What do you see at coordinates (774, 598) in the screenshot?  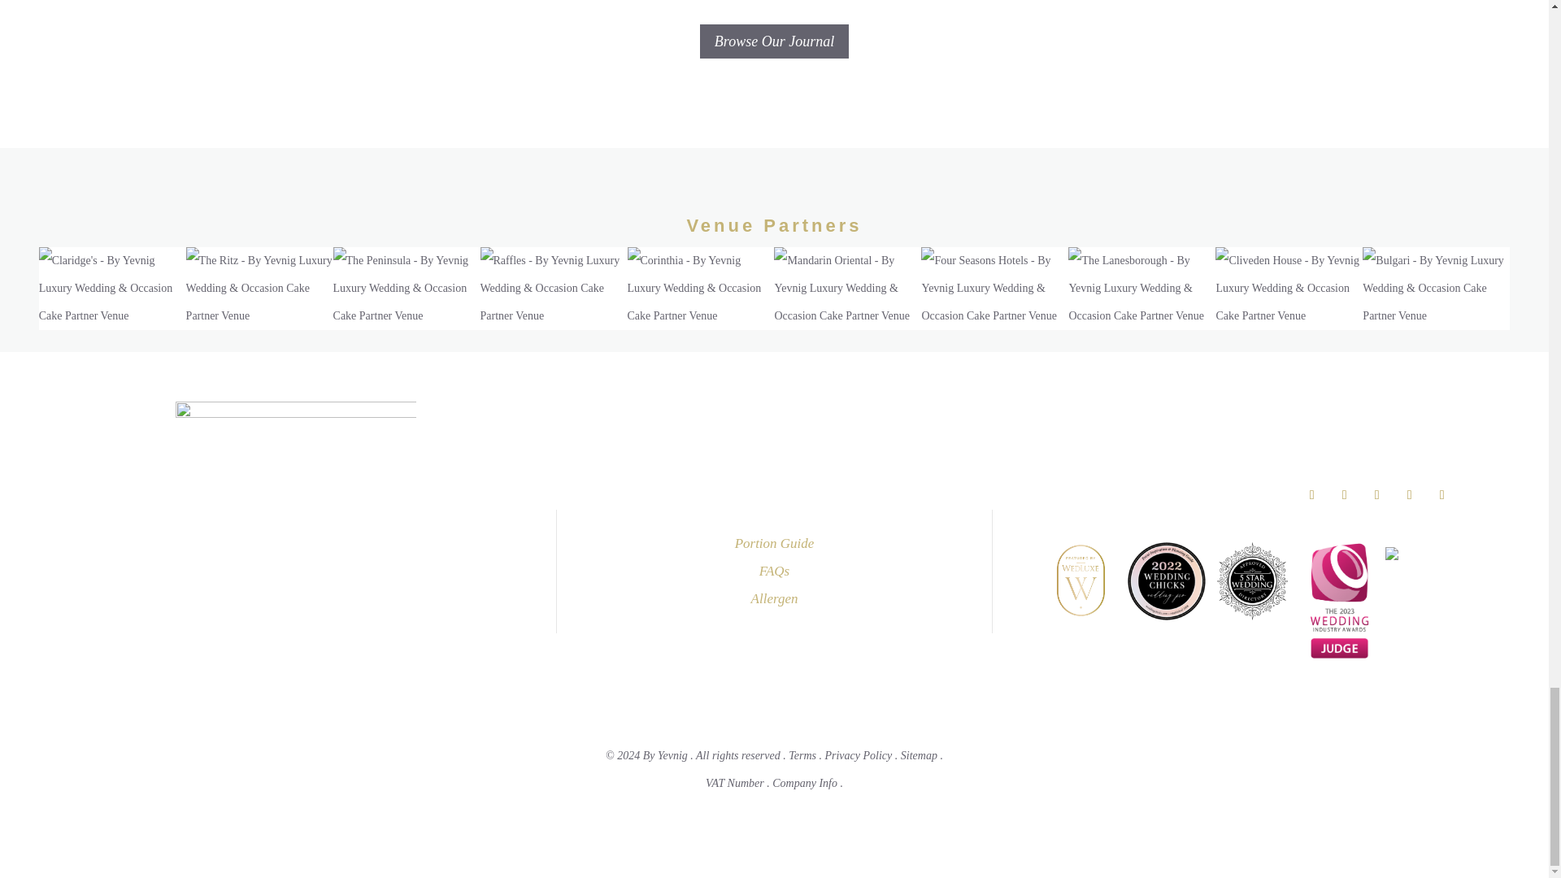 I see `Allergen` at bounding box center [774, 598].